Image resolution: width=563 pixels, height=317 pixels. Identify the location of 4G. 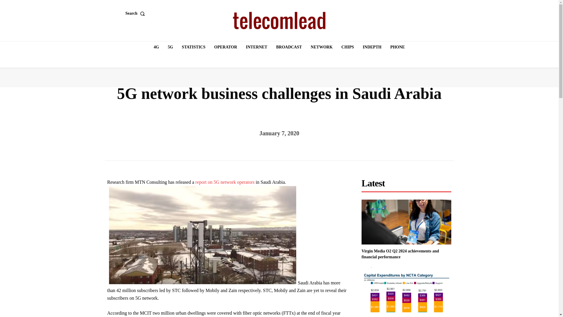
(156, 47).